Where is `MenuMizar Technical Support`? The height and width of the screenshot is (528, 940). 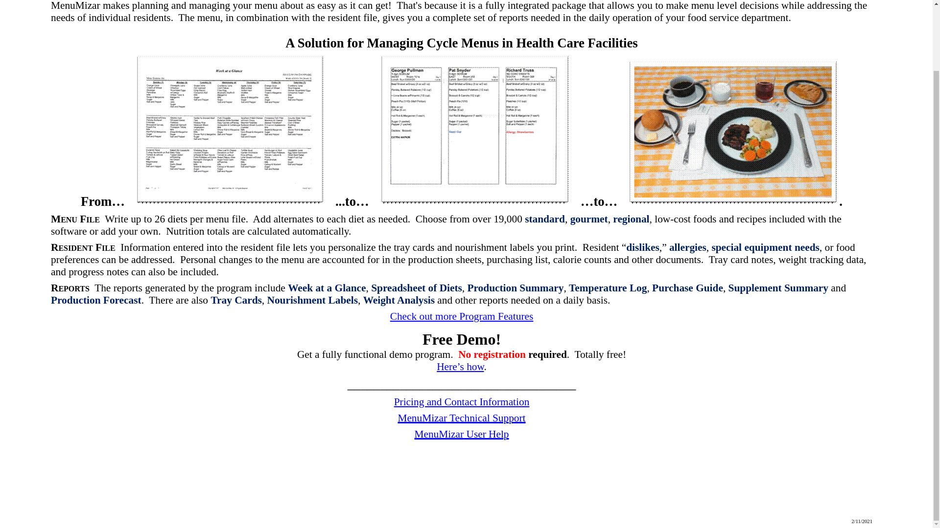 MenuMizar Technical Support is located at coordinates (461, 418).